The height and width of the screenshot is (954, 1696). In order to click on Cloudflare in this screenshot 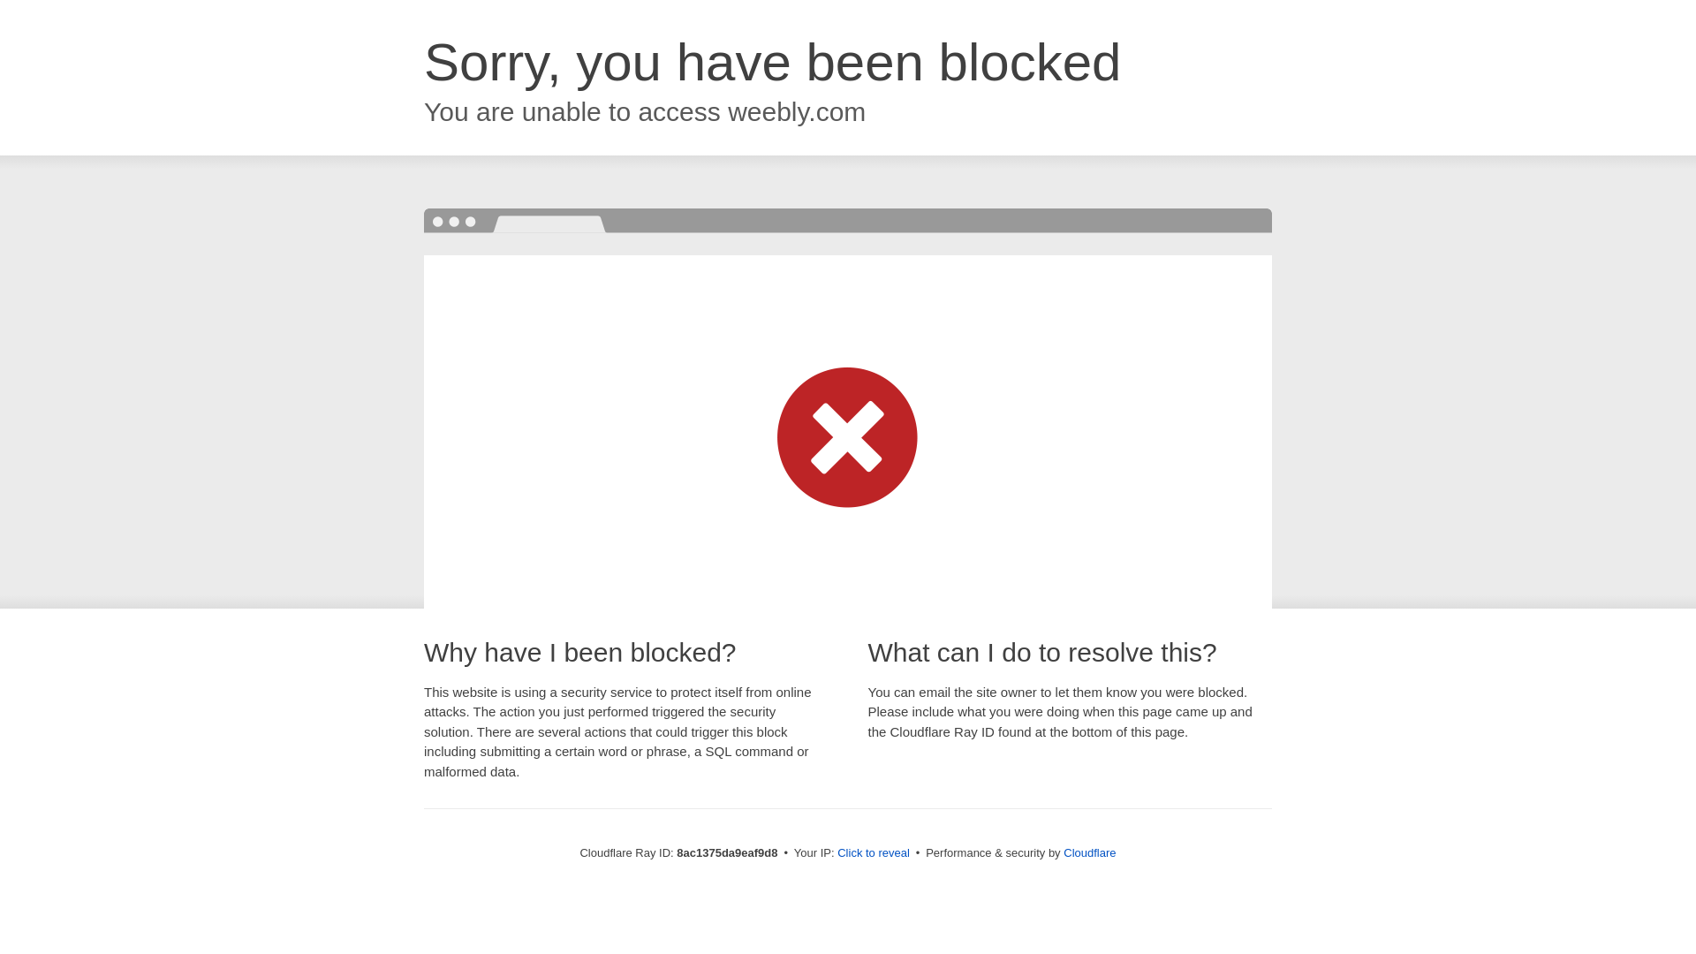, I will do `click(1089, 852)`.